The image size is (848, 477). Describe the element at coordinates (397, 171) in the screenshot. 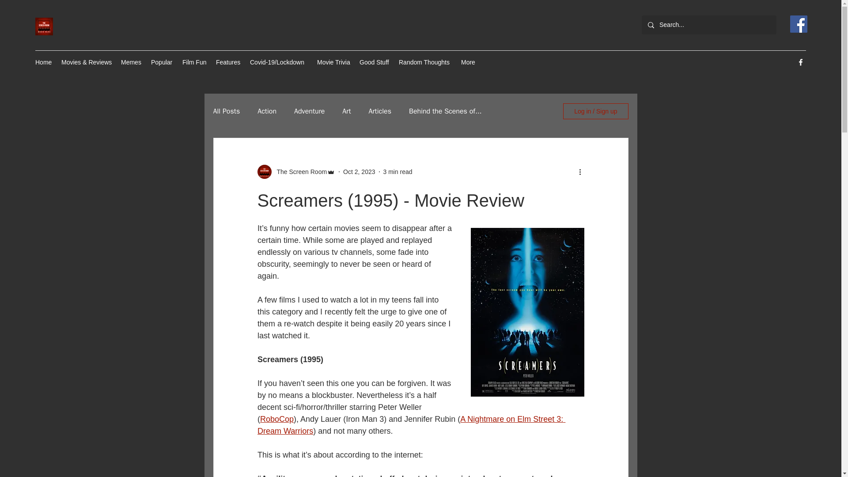

I see `3 min read` at that location.